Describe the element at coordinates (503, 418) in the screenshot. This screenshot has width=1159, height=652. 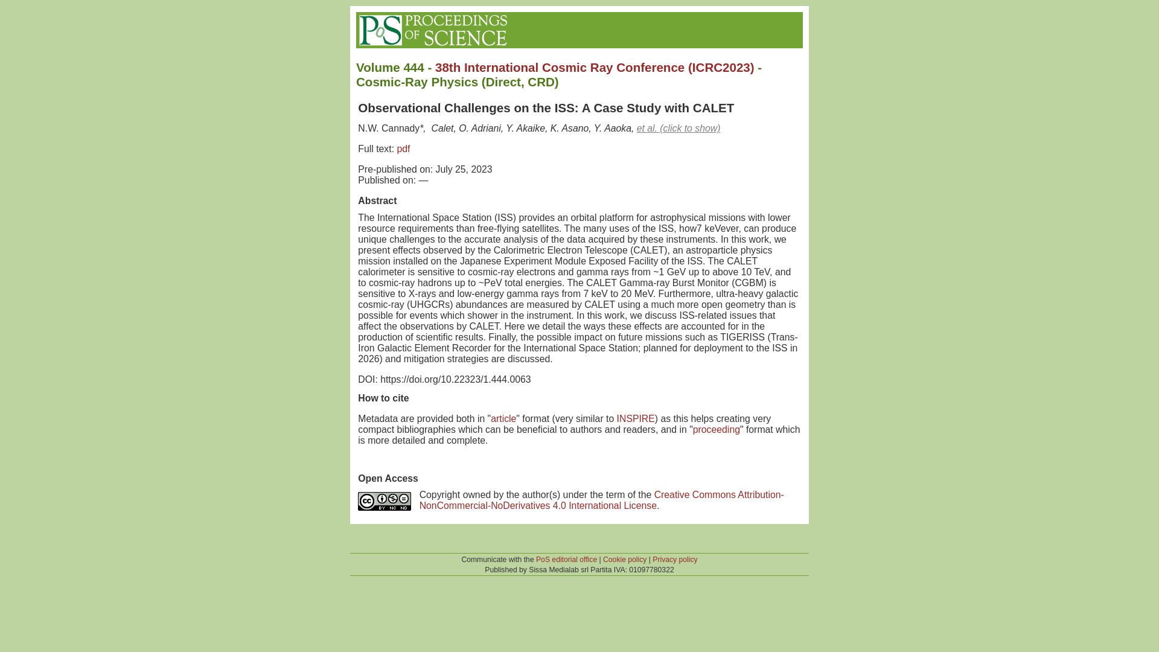
I see `article` at that location.